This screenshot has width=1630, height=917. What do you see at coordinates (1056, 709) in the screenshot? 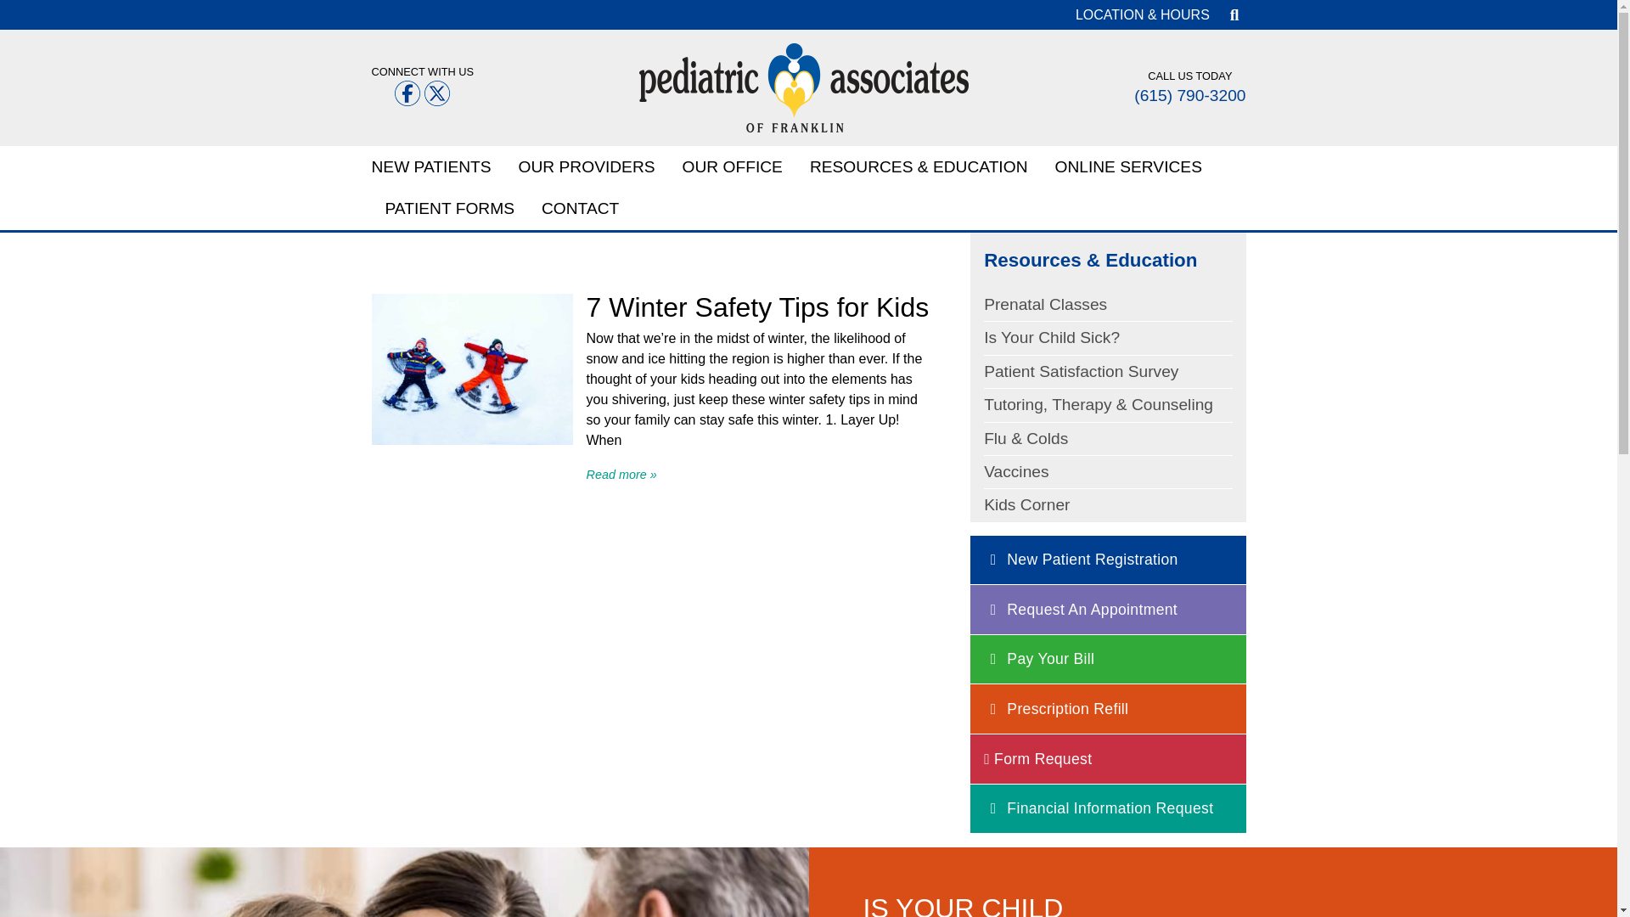
I see `Prescription Refill` at bounding box center [1056, 709].